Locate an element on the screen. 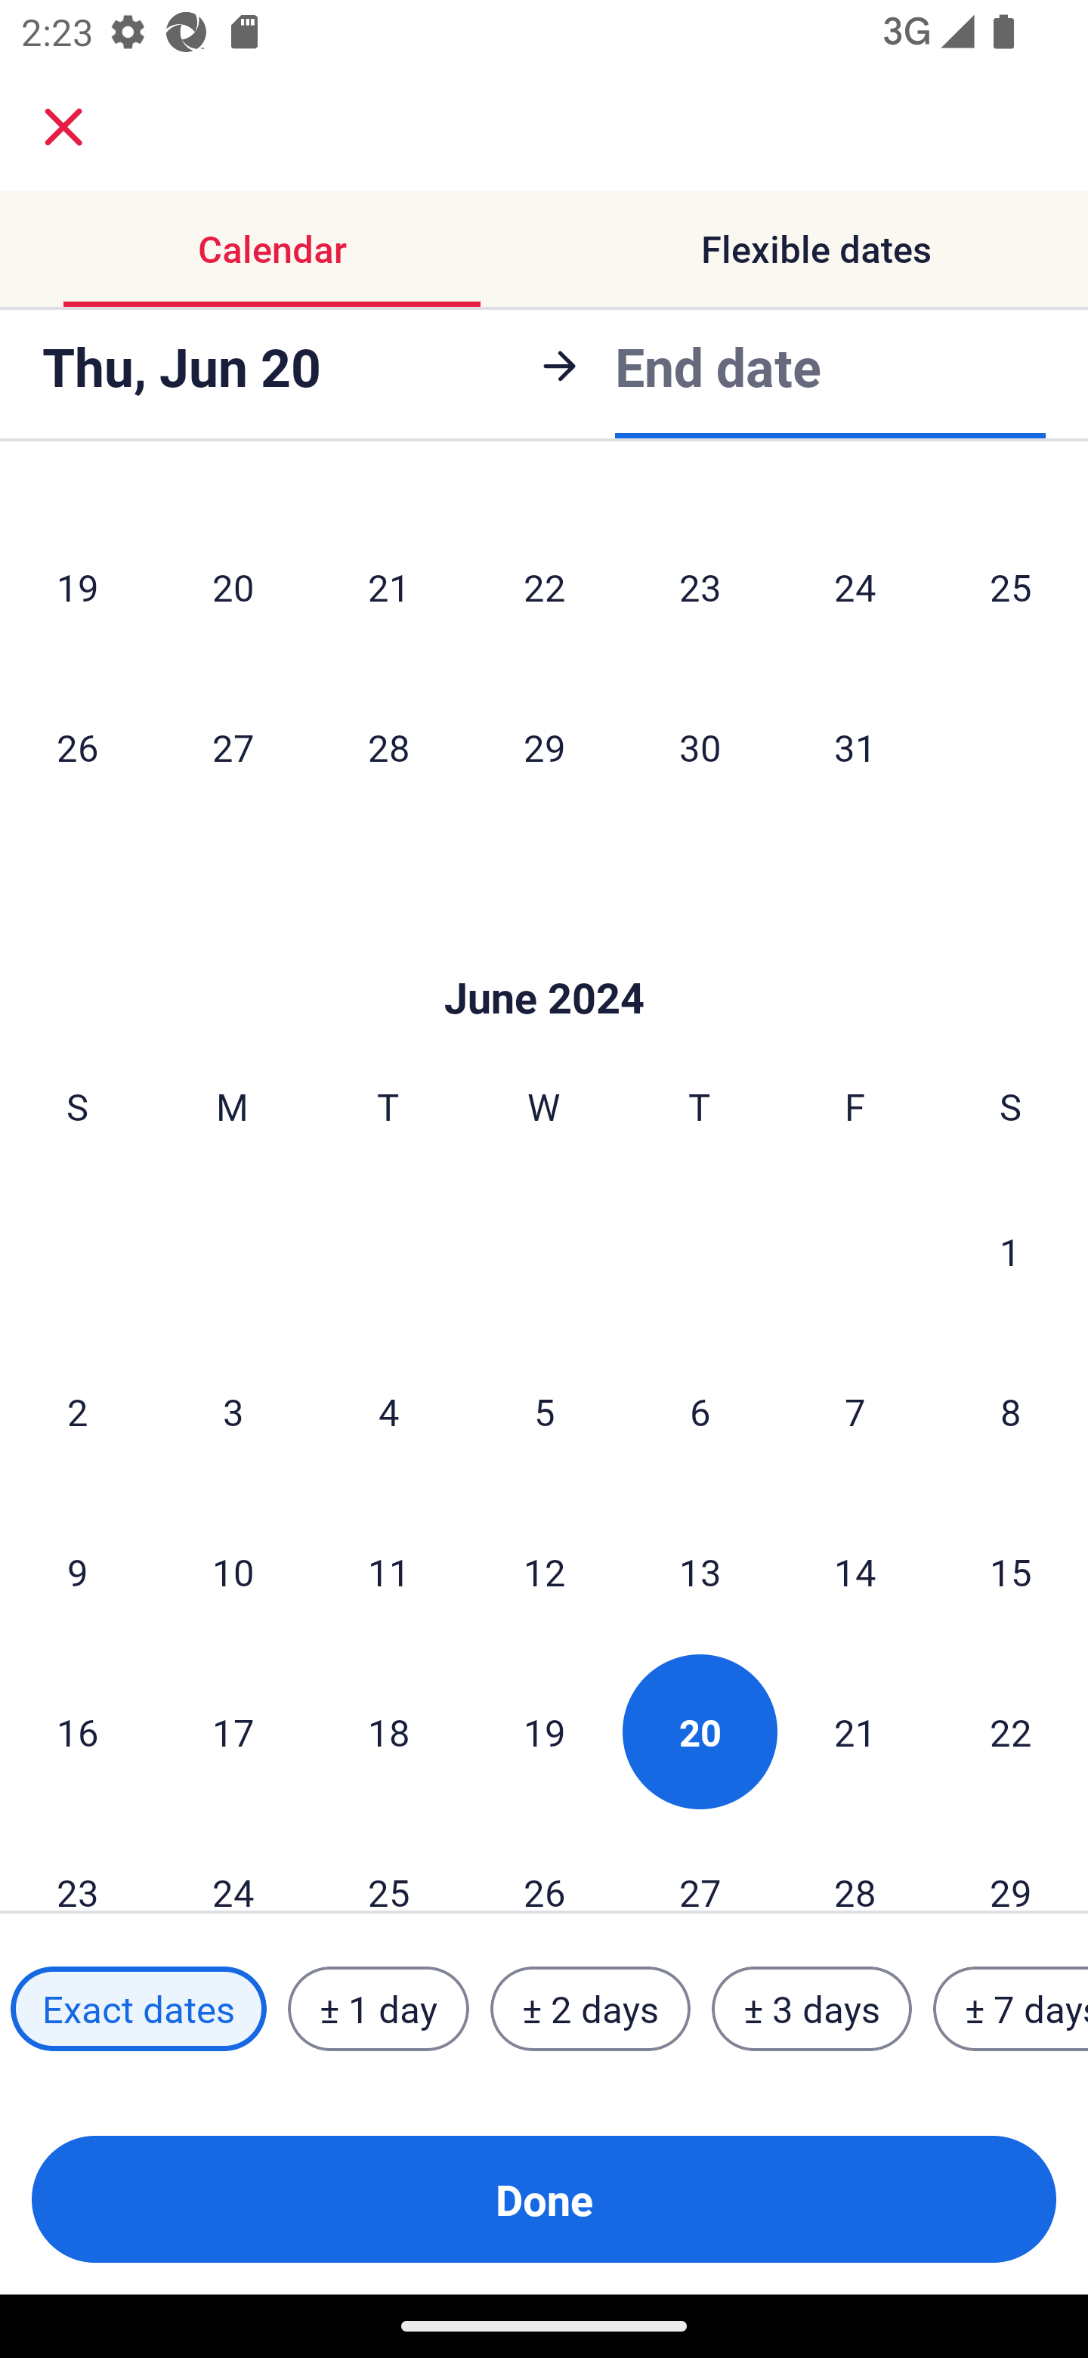 Image resolution: width=1088 pixels, height=2358 pixels. 23 Sunday, June 23, 2024 is located at coordinates (77, 1862).